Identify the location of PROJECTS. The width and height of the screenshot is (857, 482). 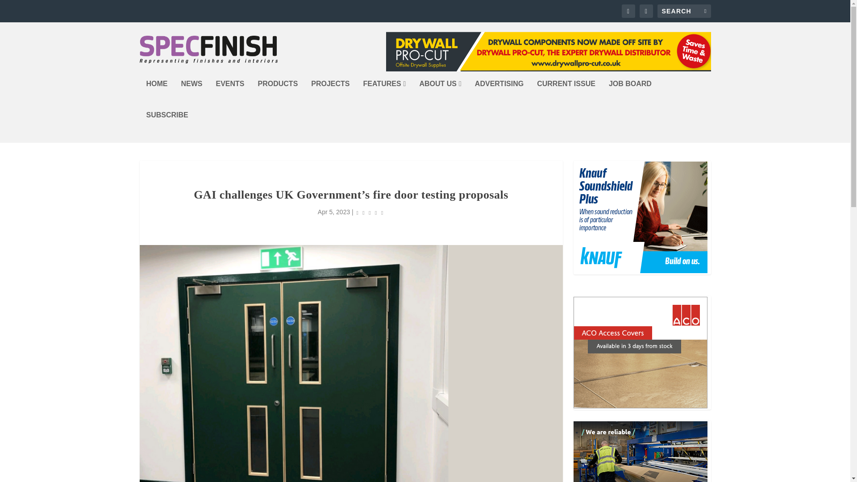
(330, 96).